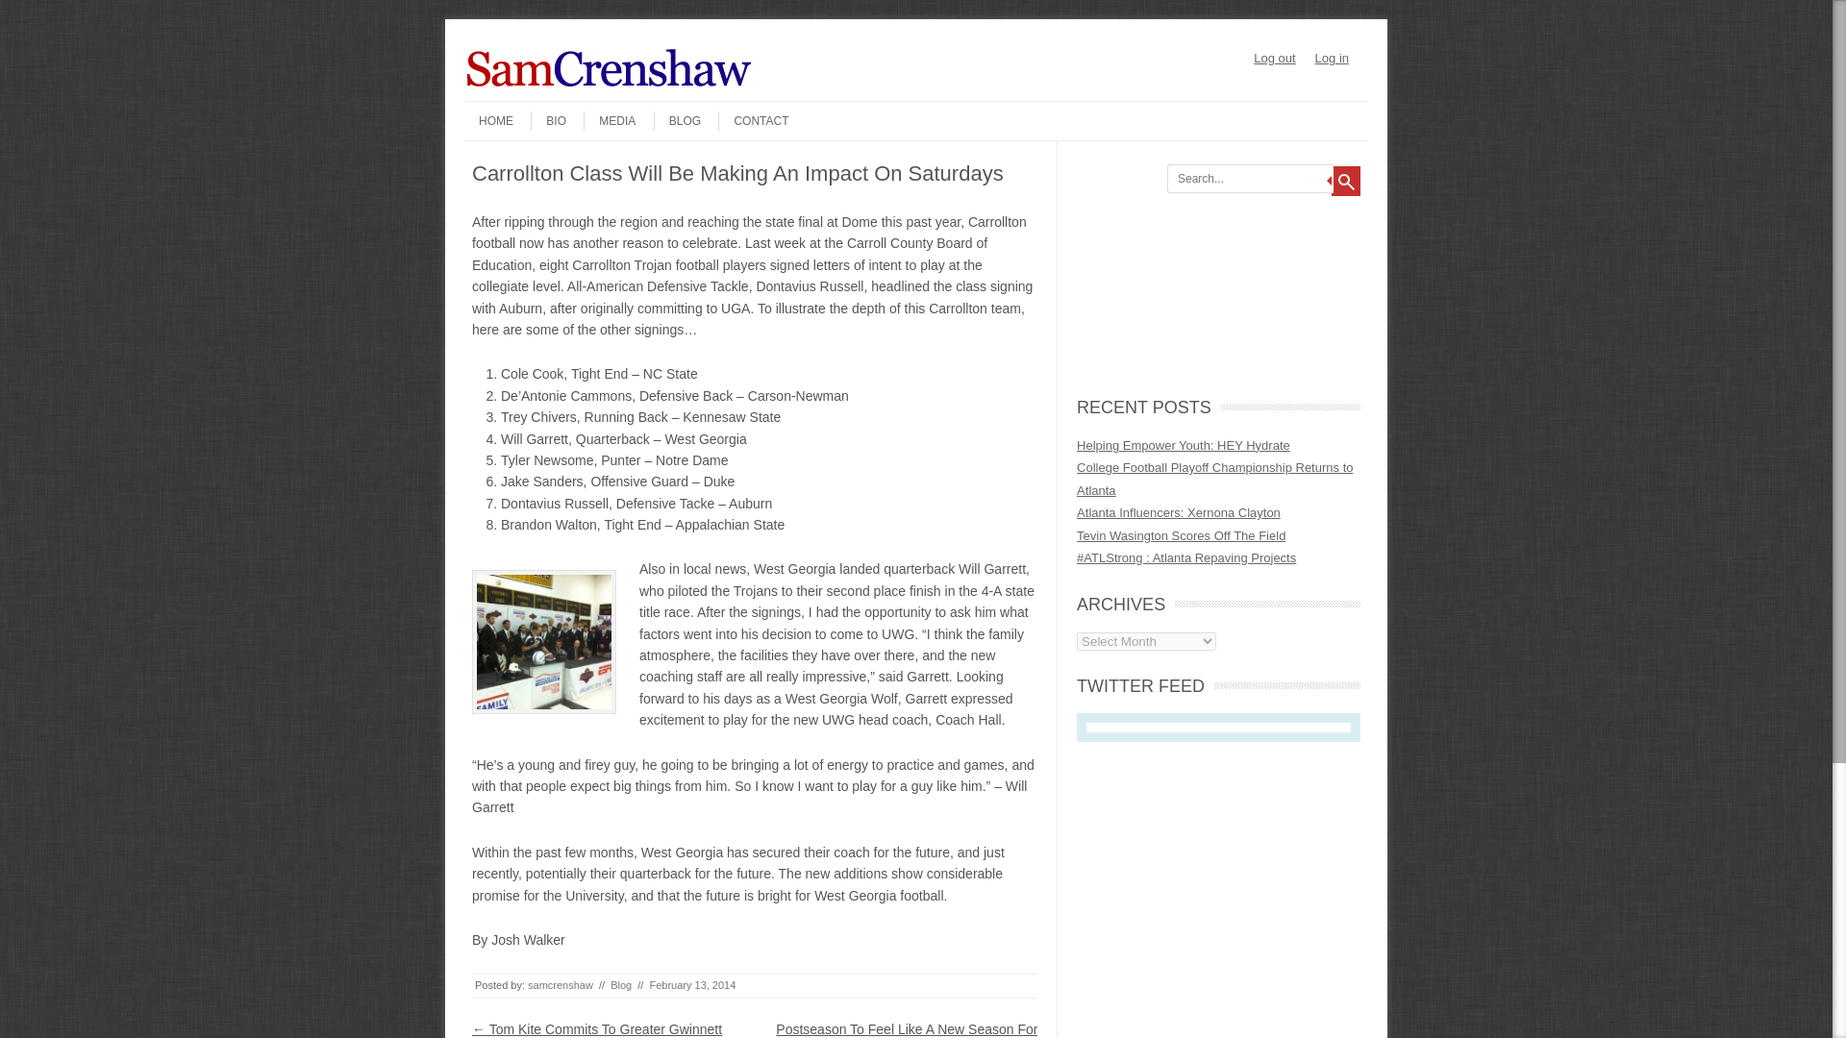  What do you see at coordinates (548, 121) in the screenshot?
I see `BIO` at bounding box center [548, 121].